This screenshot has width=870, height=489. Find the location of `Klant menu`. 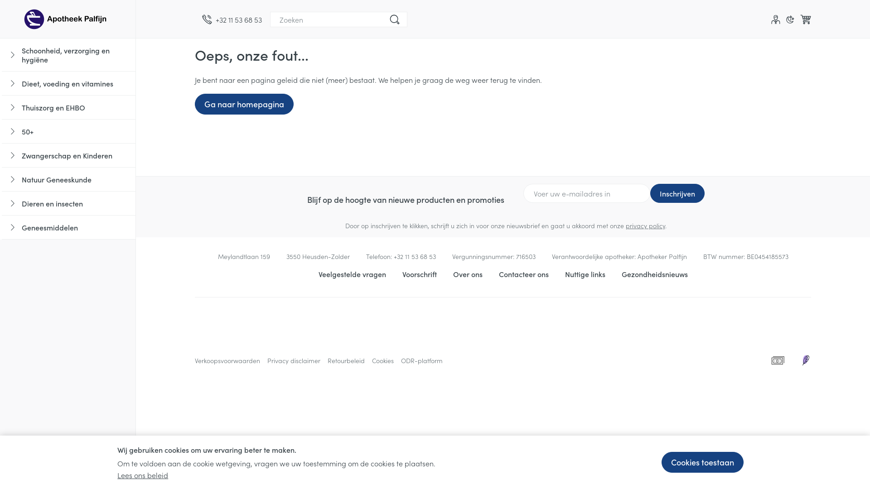

Klant menu is located at coordinates (776, 19).